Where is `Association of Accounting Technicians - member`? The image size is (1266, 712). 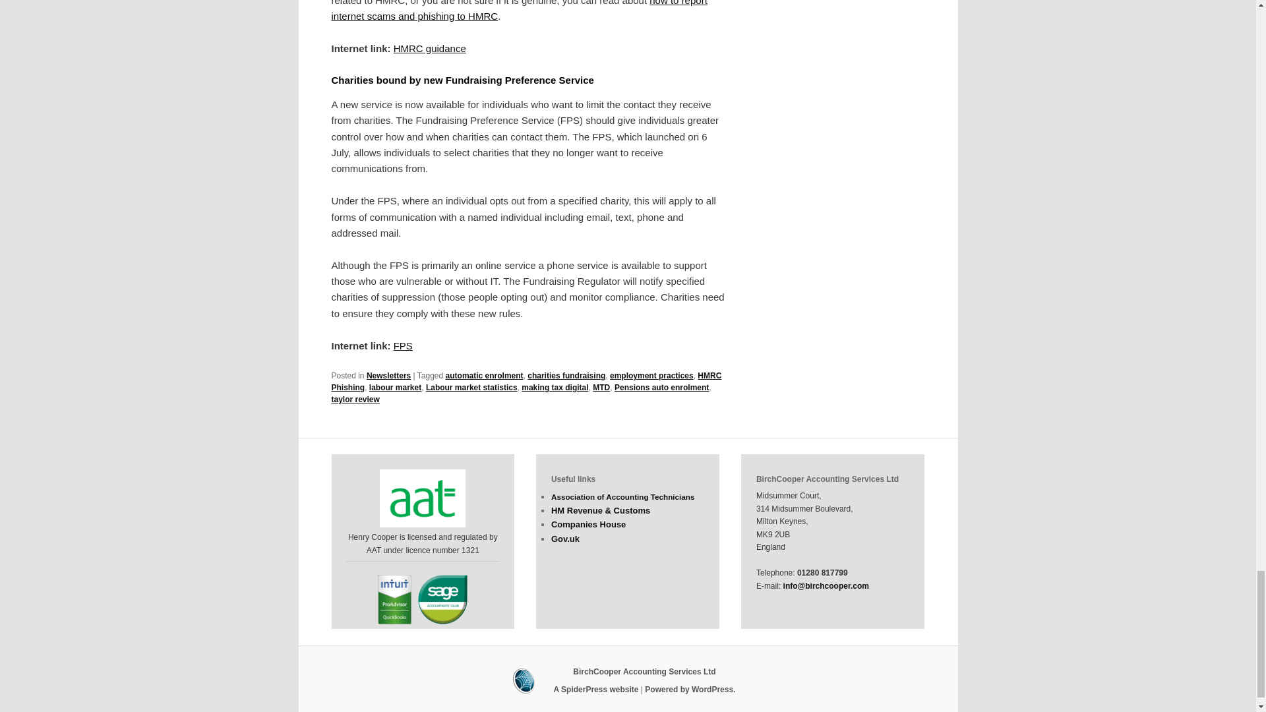 Association of Accounting Technicians - member is located at coordinates (423, 498).